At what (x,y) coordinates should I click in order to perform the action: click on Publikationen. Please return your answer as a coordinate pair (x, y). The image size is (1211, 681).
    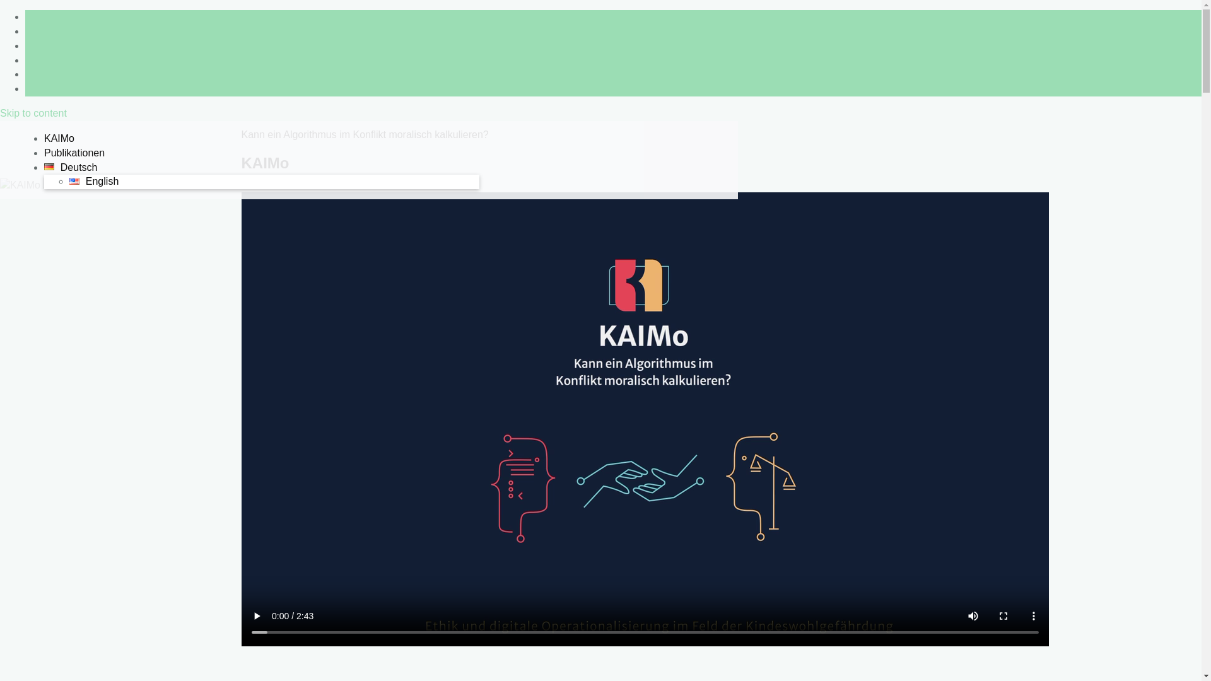
    Looking at the image, I should click on (74, 153).